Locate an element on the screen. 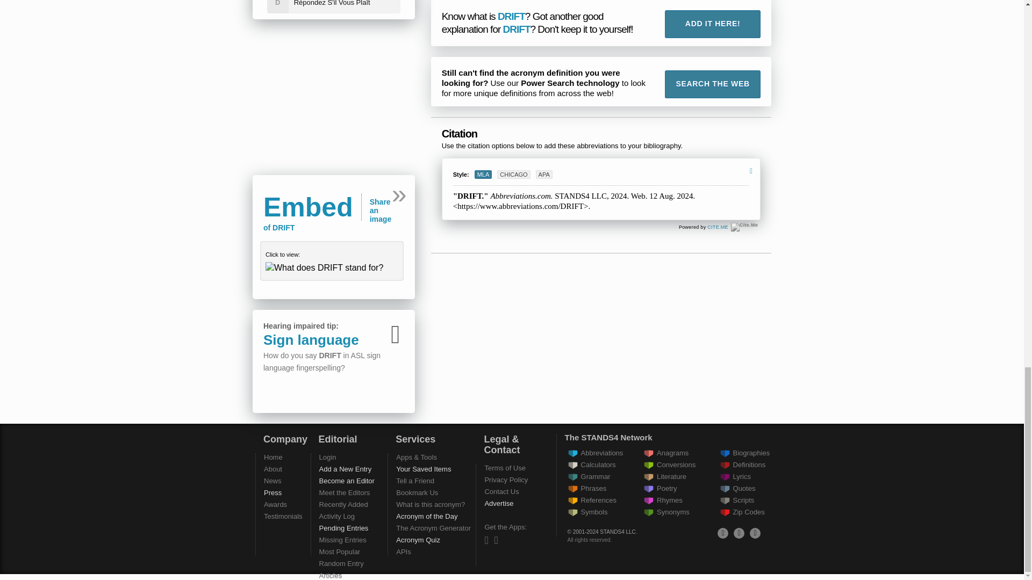 Image resolution: width=1032 pixels, height=580 pixels. Cite.Me is located at coordinates (744, 227).